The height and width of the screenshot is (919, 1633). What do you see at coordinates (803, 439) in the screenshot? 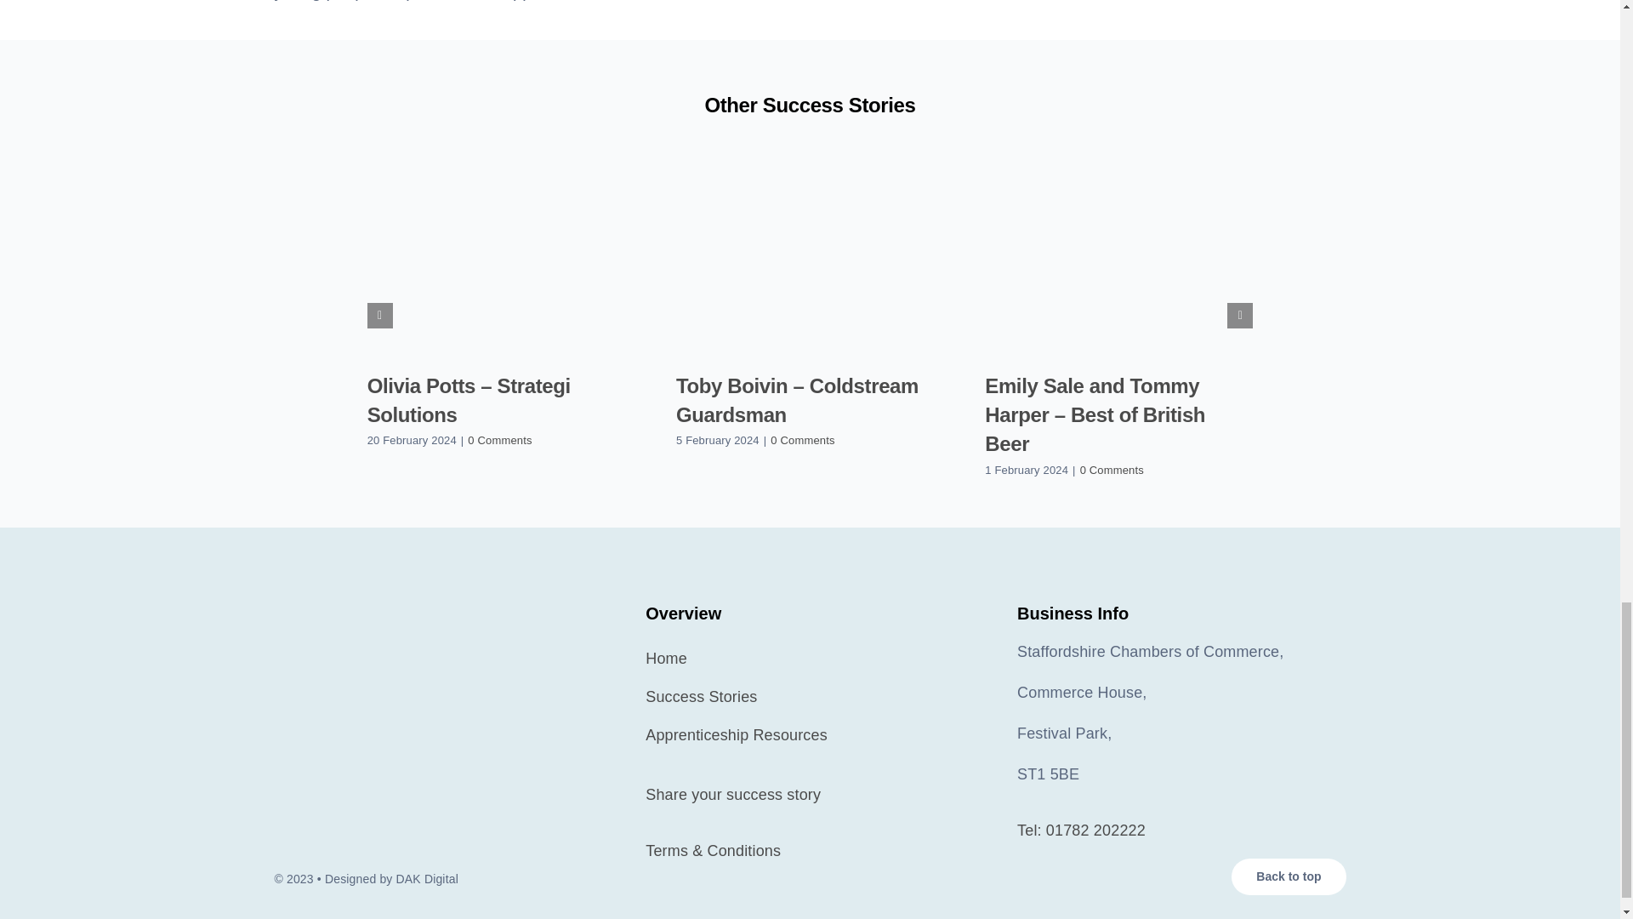
I see `0 Comments` at bounding box center [803, 439].